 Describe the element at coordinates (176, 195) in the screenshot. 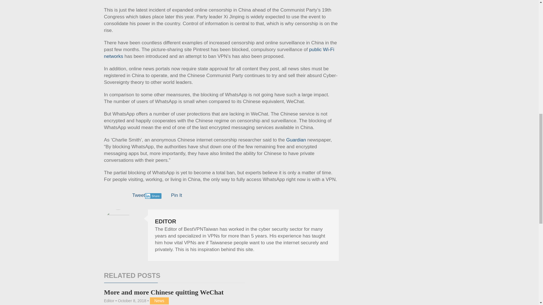

I see `Pin It` at that location.